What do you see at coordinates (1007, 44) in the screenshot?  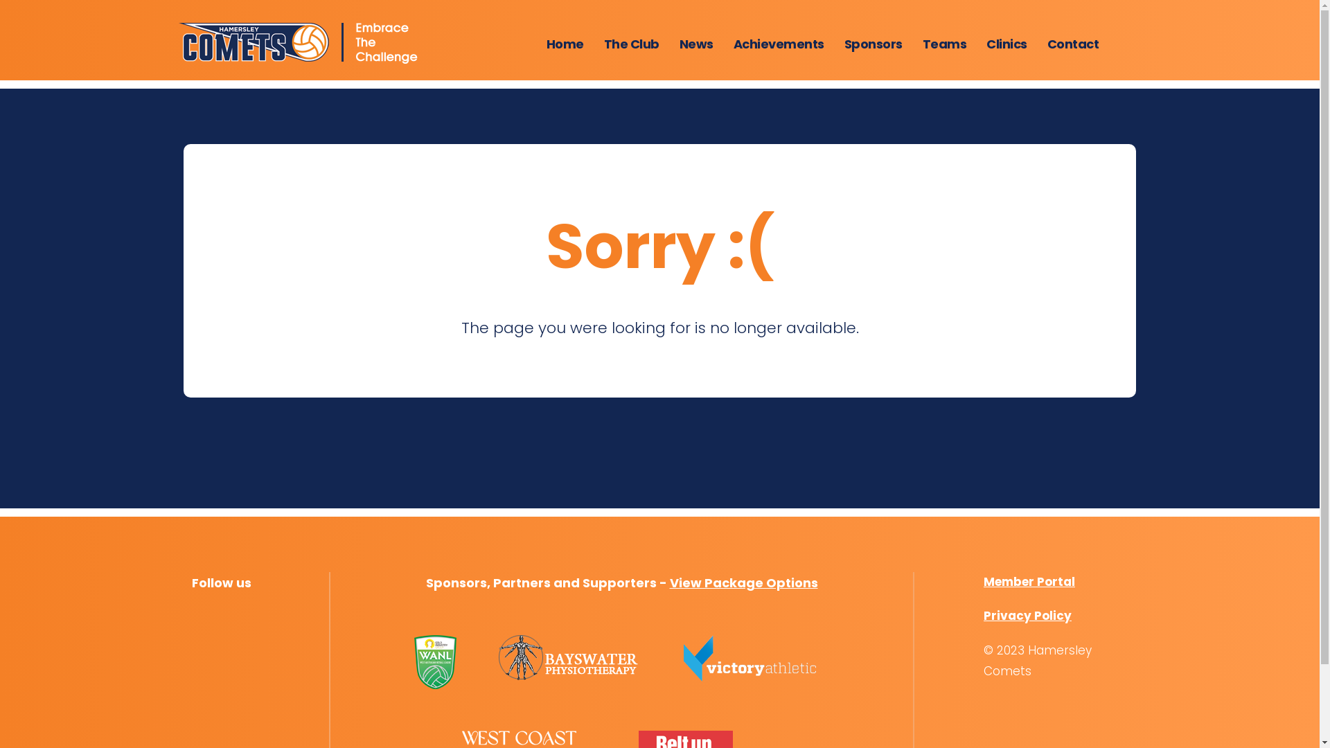 I see `Clinics` at bounding box center [1007, 44].